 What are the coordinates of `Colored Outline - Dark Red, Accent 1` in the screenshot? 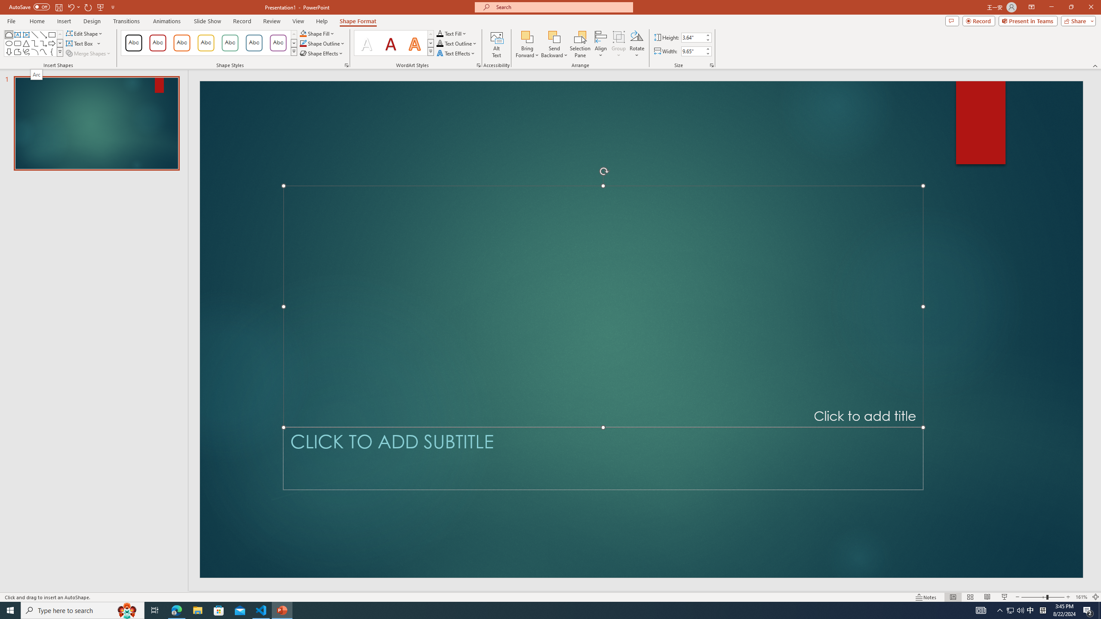 It's located at (157, 43).